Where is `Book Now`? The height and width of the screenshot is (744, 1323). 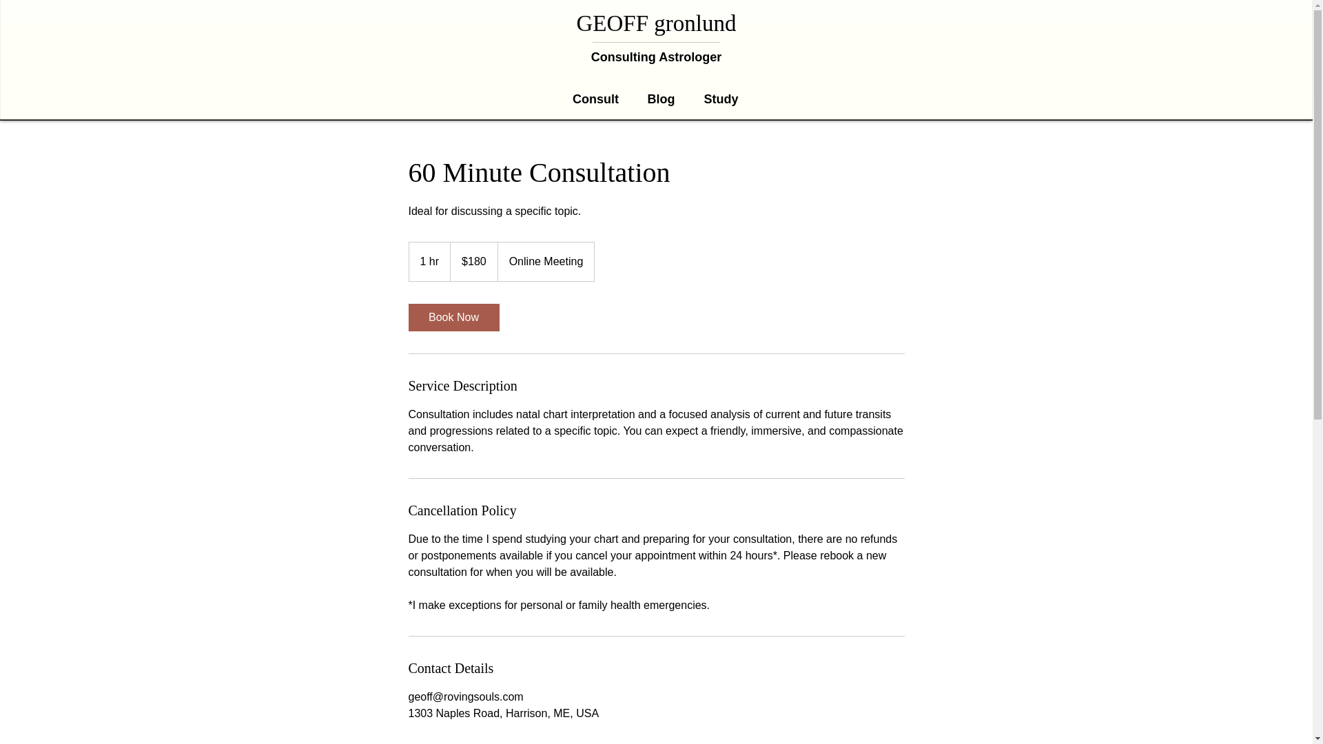
Book Now is located at coordinates (453, 317).